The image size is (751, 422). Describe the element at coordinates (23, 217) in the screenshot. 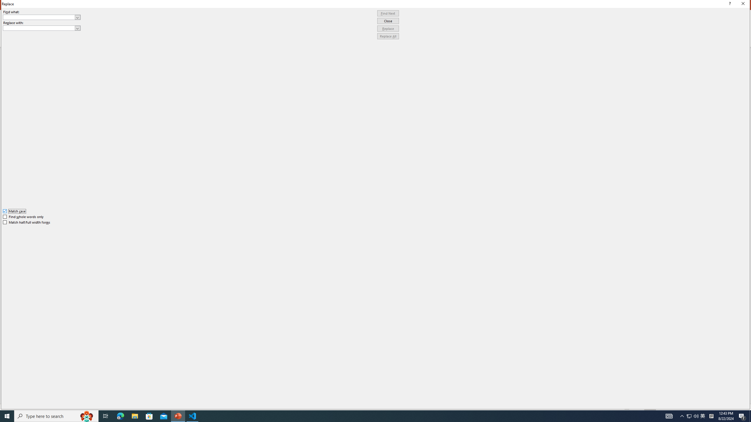

I see `Find whole words only` at that location.